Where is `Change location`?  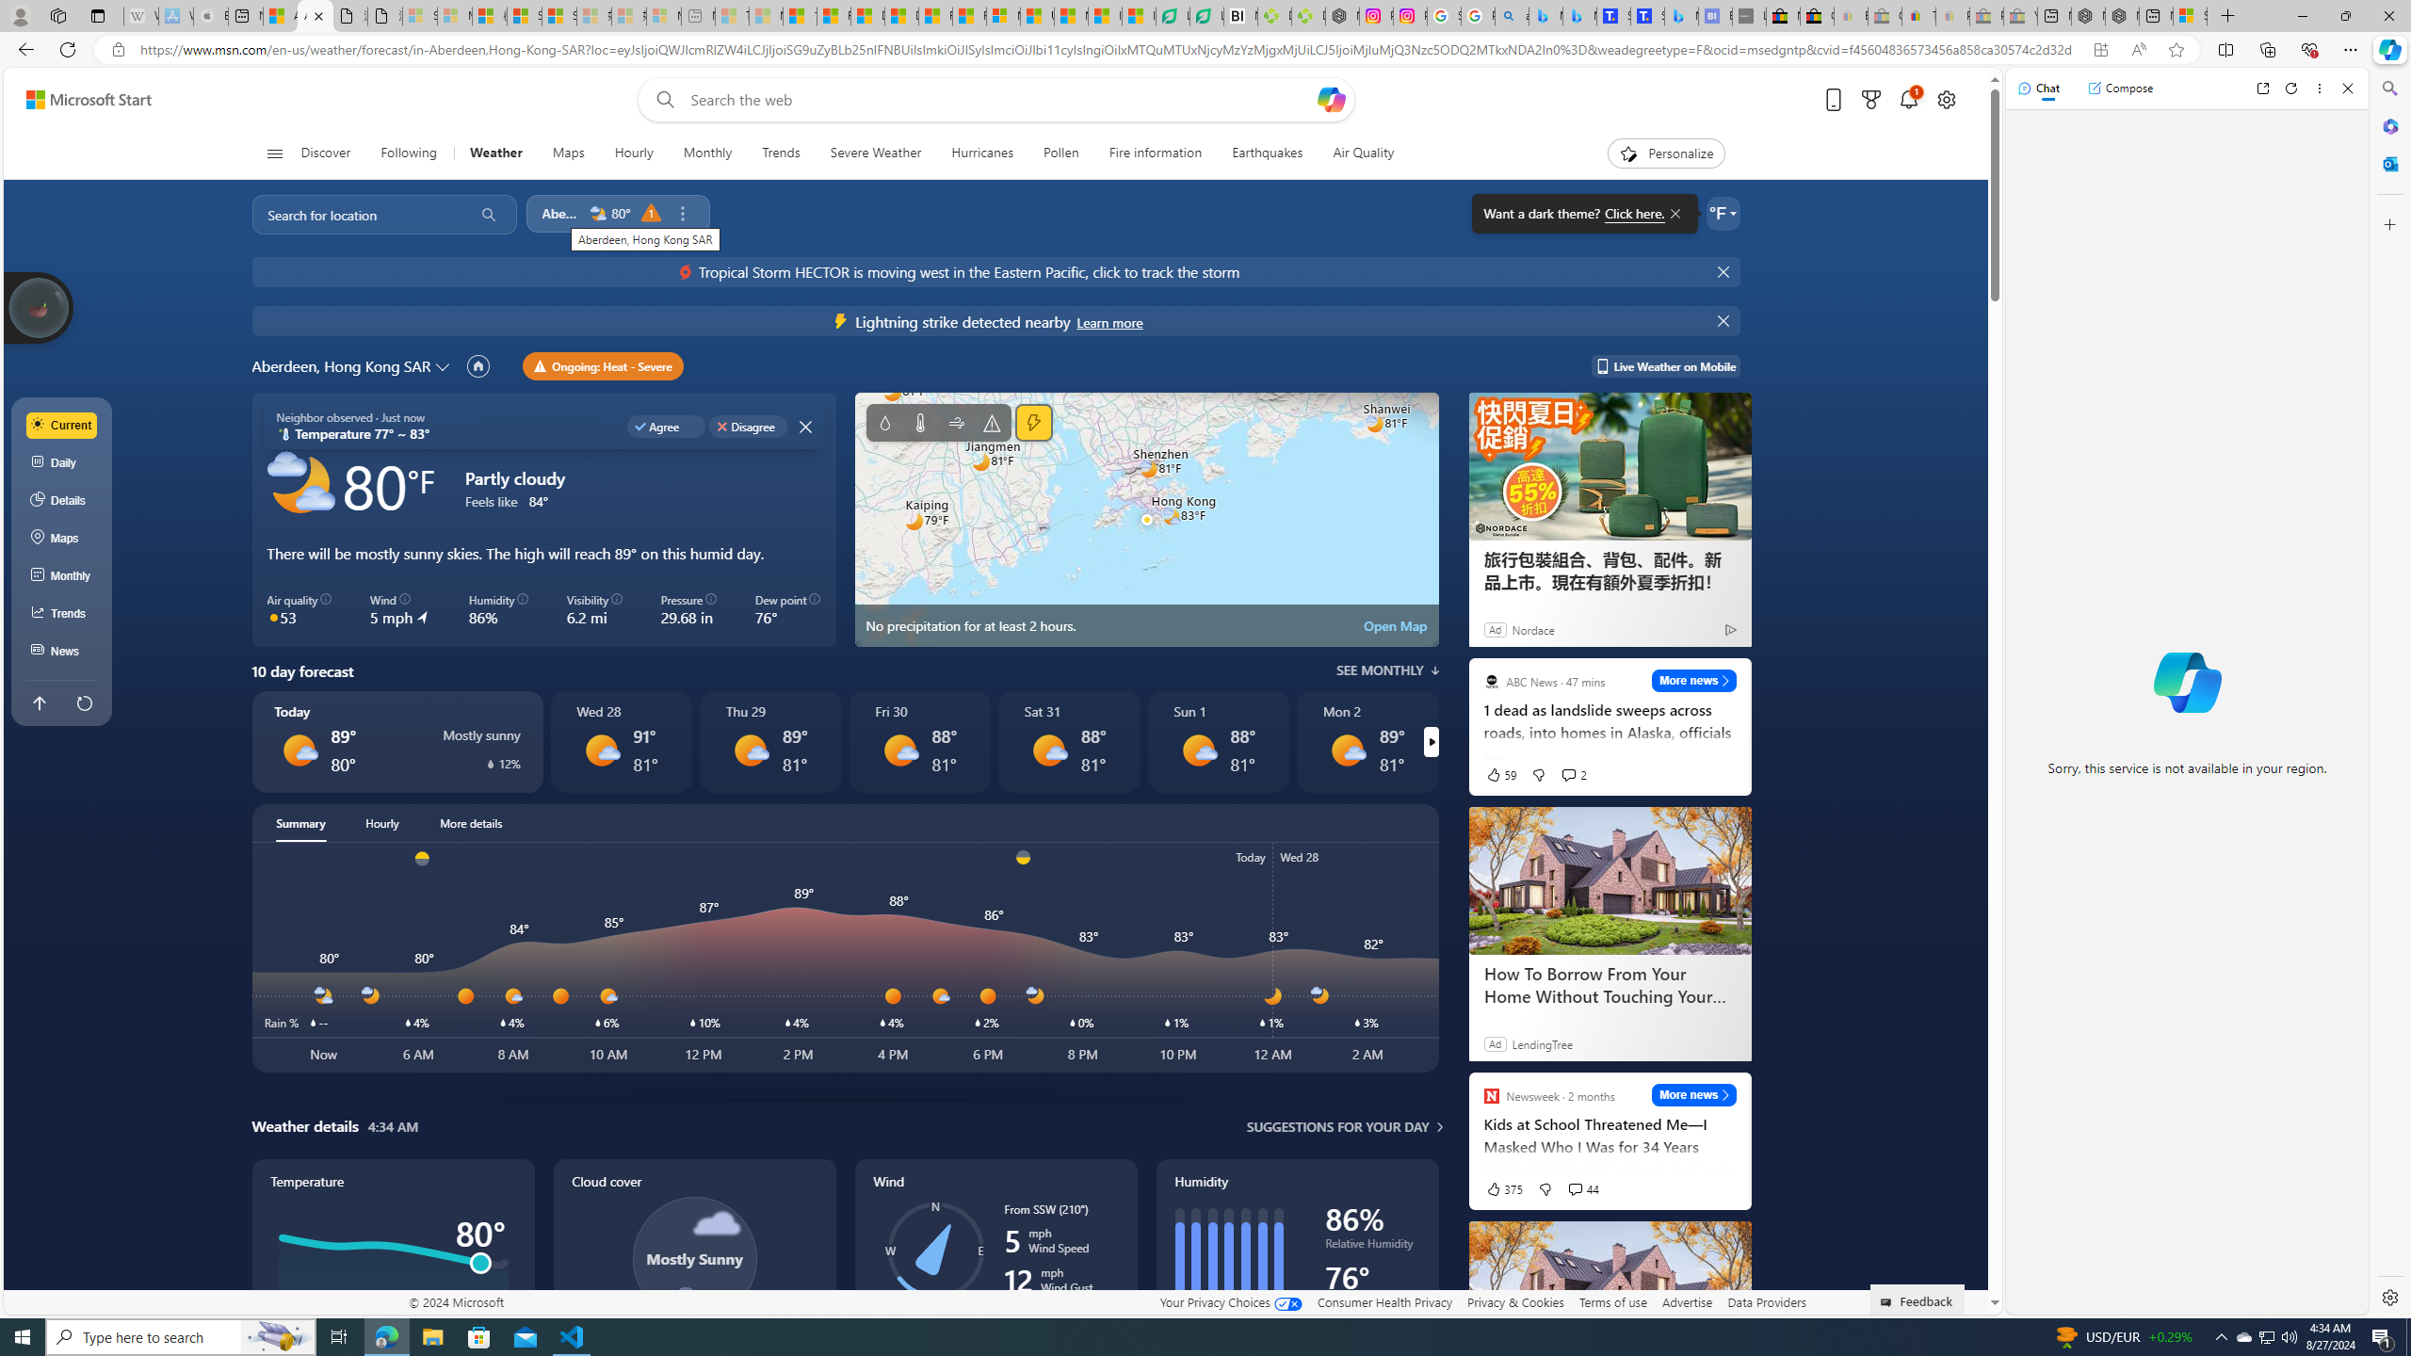 Change location is located at coordinates (445, 365).